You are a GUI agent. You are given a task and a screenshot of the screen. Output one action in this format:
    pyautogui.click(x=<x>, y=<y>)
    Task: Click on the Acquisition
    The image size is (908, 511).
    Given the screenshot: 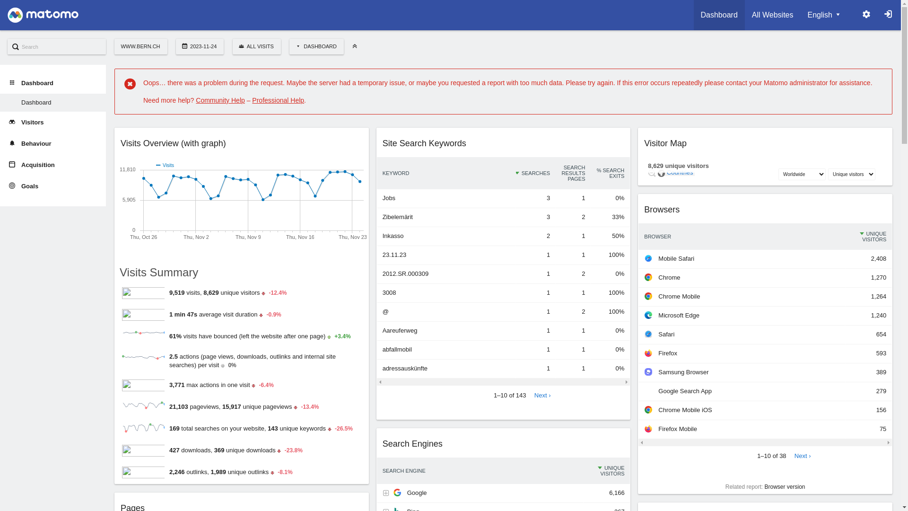 What is the action you would take?
    pyautogui.click(x=53, y=165)
    